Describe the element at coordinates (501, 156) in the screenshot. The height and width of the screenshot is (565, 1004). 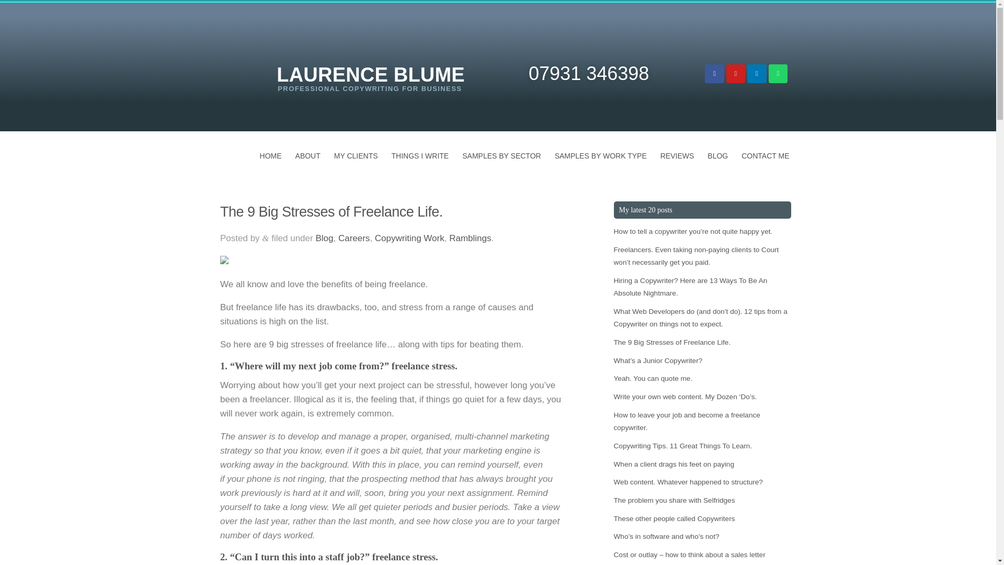
I see `SAMPLES BY SECTOR` at that location.